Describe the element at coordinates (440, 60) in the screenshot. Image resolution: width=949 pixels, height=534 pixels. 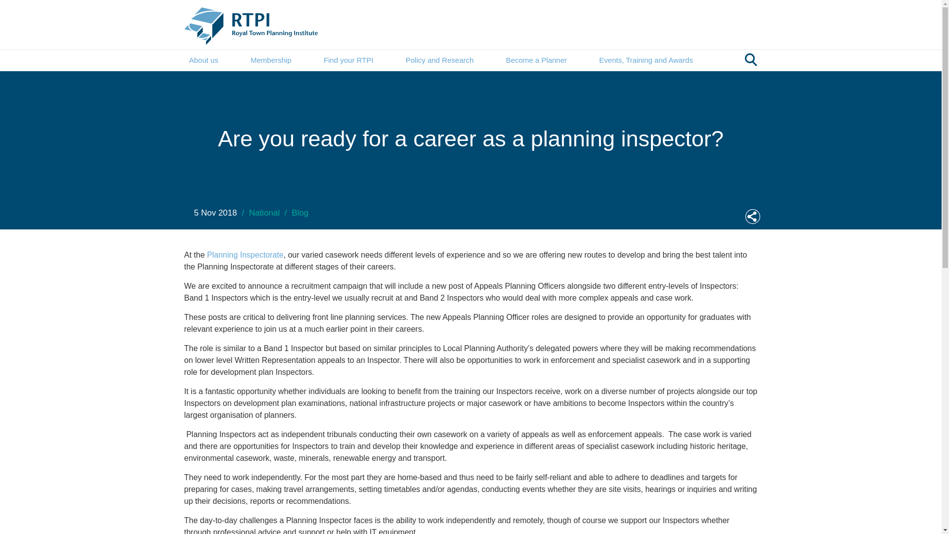
I see `Policy, Practice, and Research` at that location.